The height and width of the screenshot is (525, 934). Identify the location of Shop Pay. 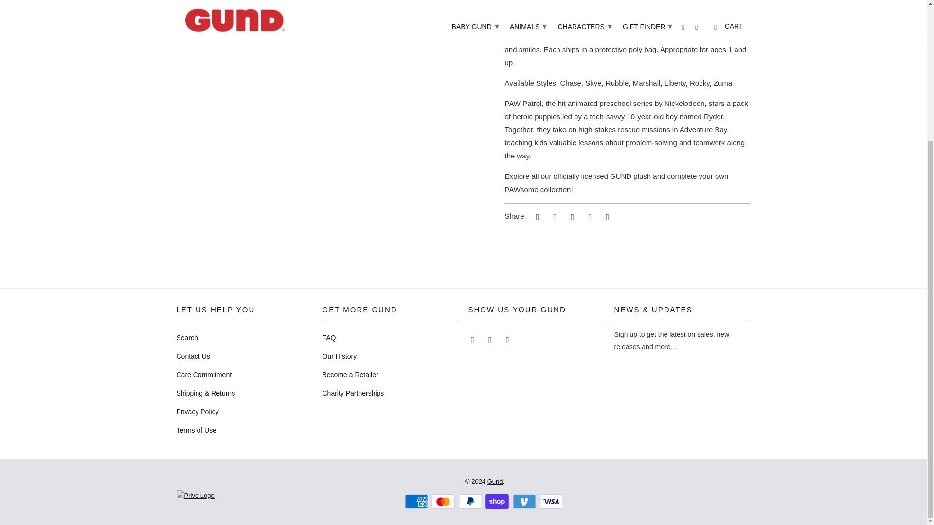
(498, 502).